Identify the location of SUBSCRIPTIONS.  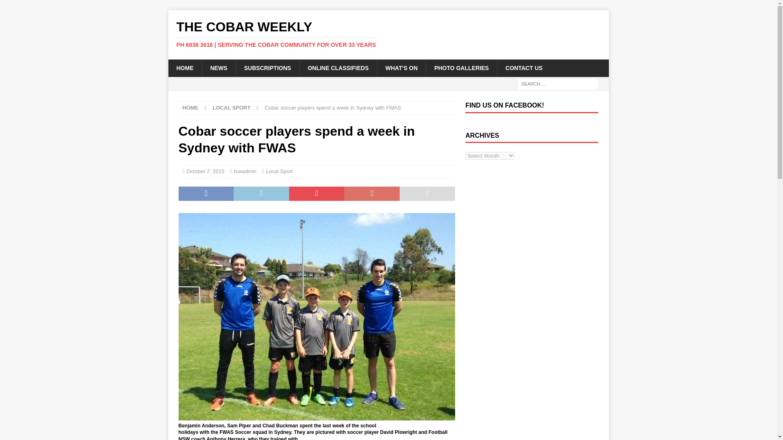
(267, 68).